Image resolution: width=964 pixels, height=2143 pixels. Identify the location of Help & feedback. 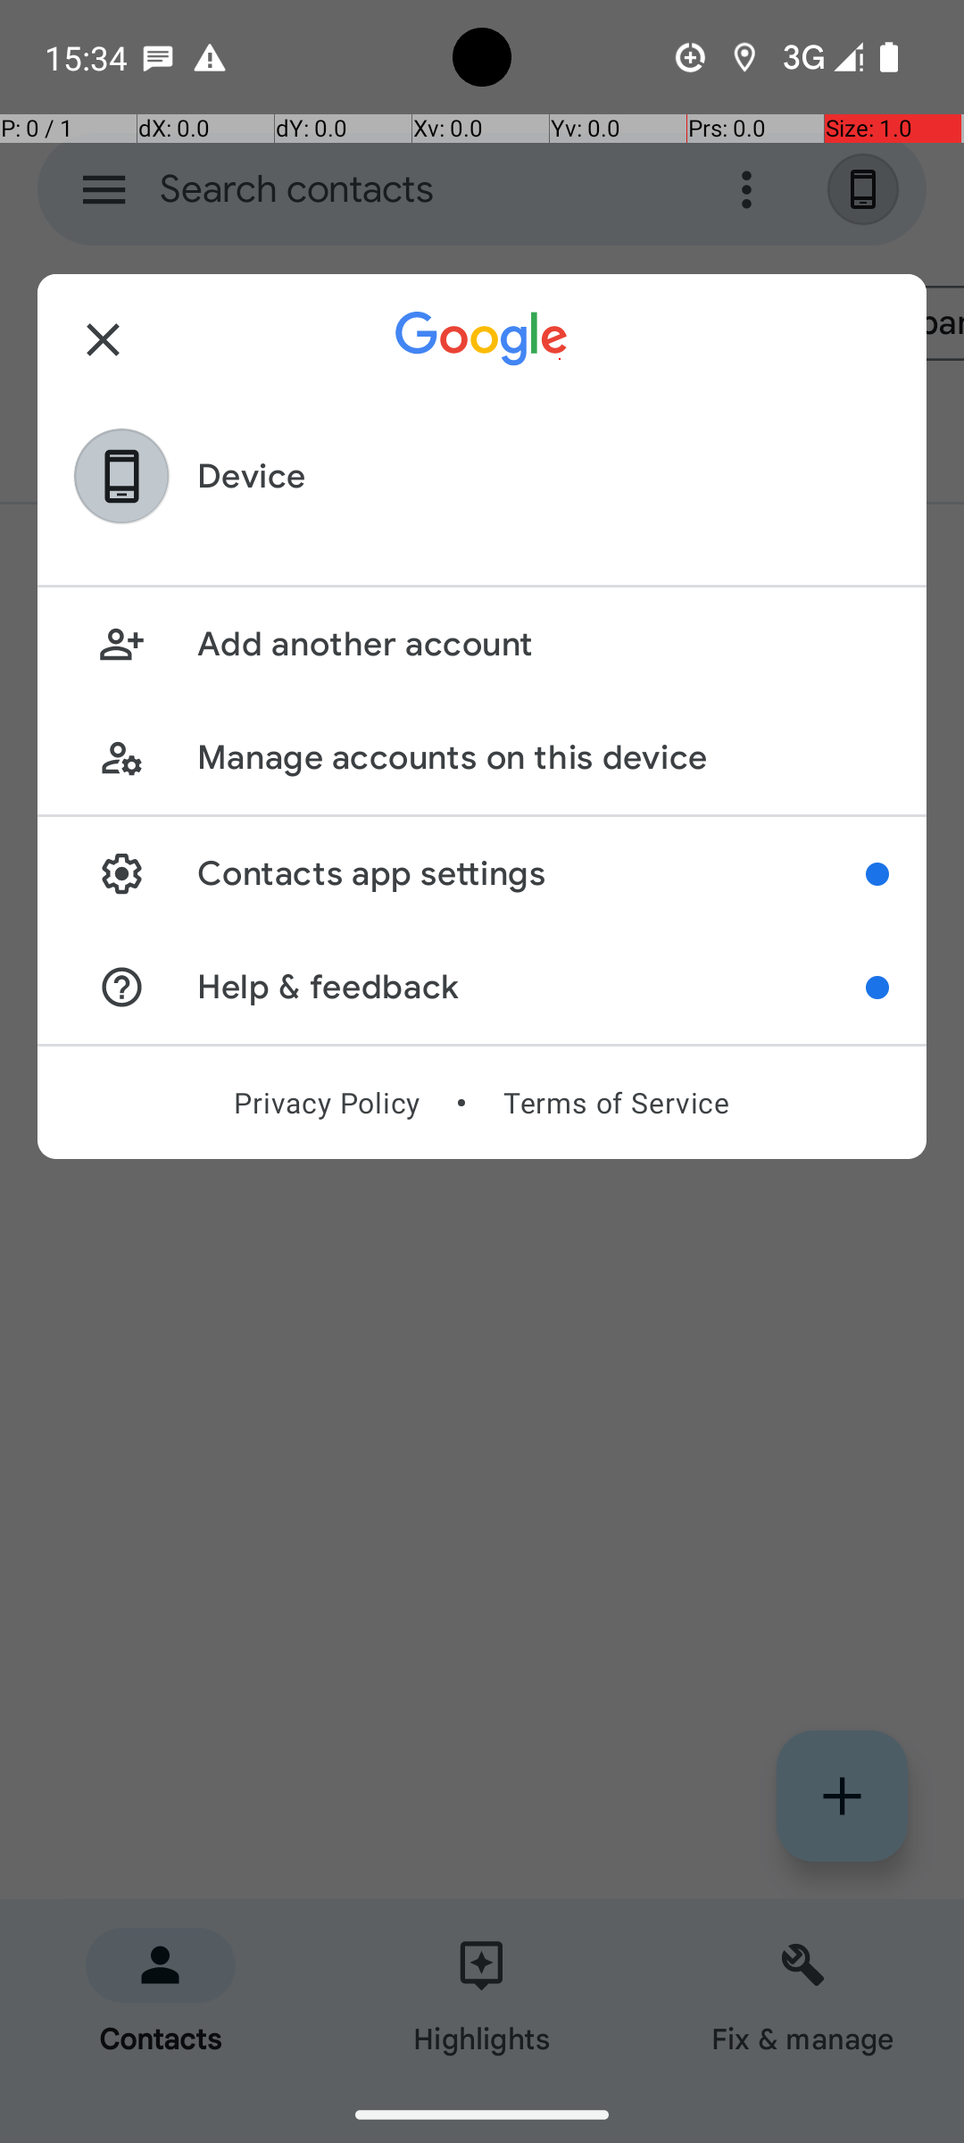
(532, 988).